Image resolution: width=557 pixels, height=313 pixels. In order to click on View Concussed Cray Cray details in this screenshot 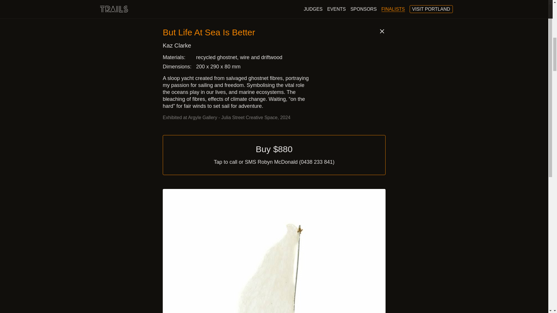, I will do `click(201, 36)`.